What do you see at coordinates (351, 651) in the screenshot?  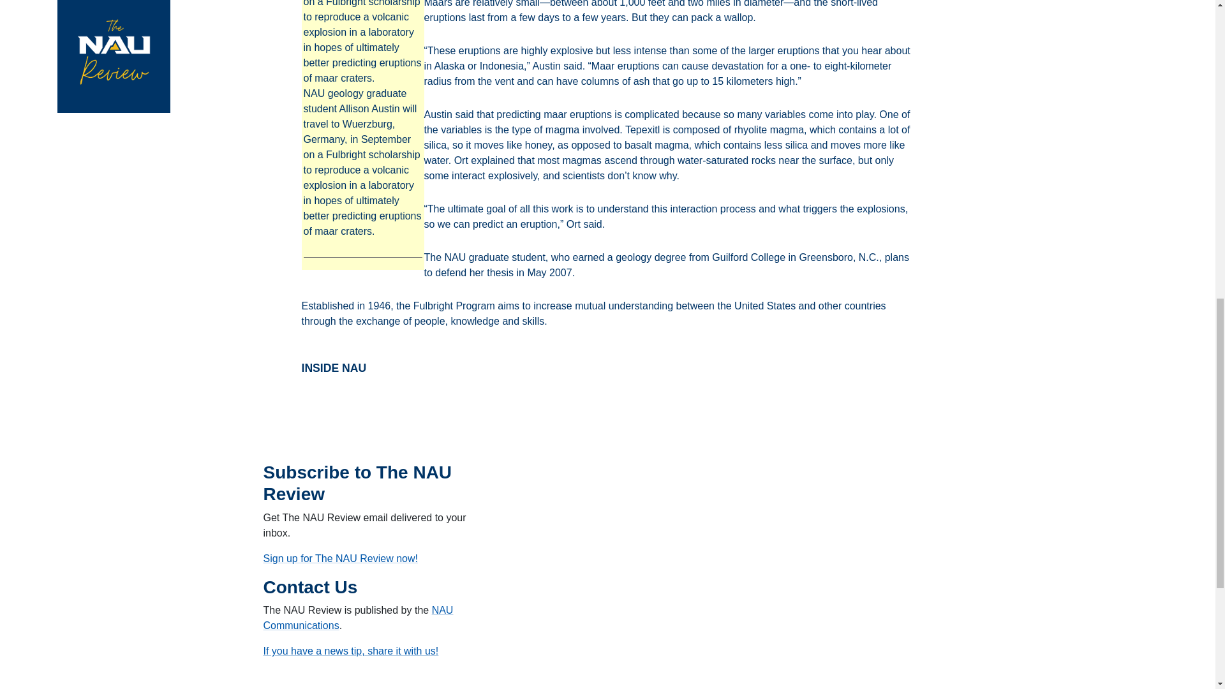 I see `If you have a news tip, share it with us!` at bounding box center [351, 651].